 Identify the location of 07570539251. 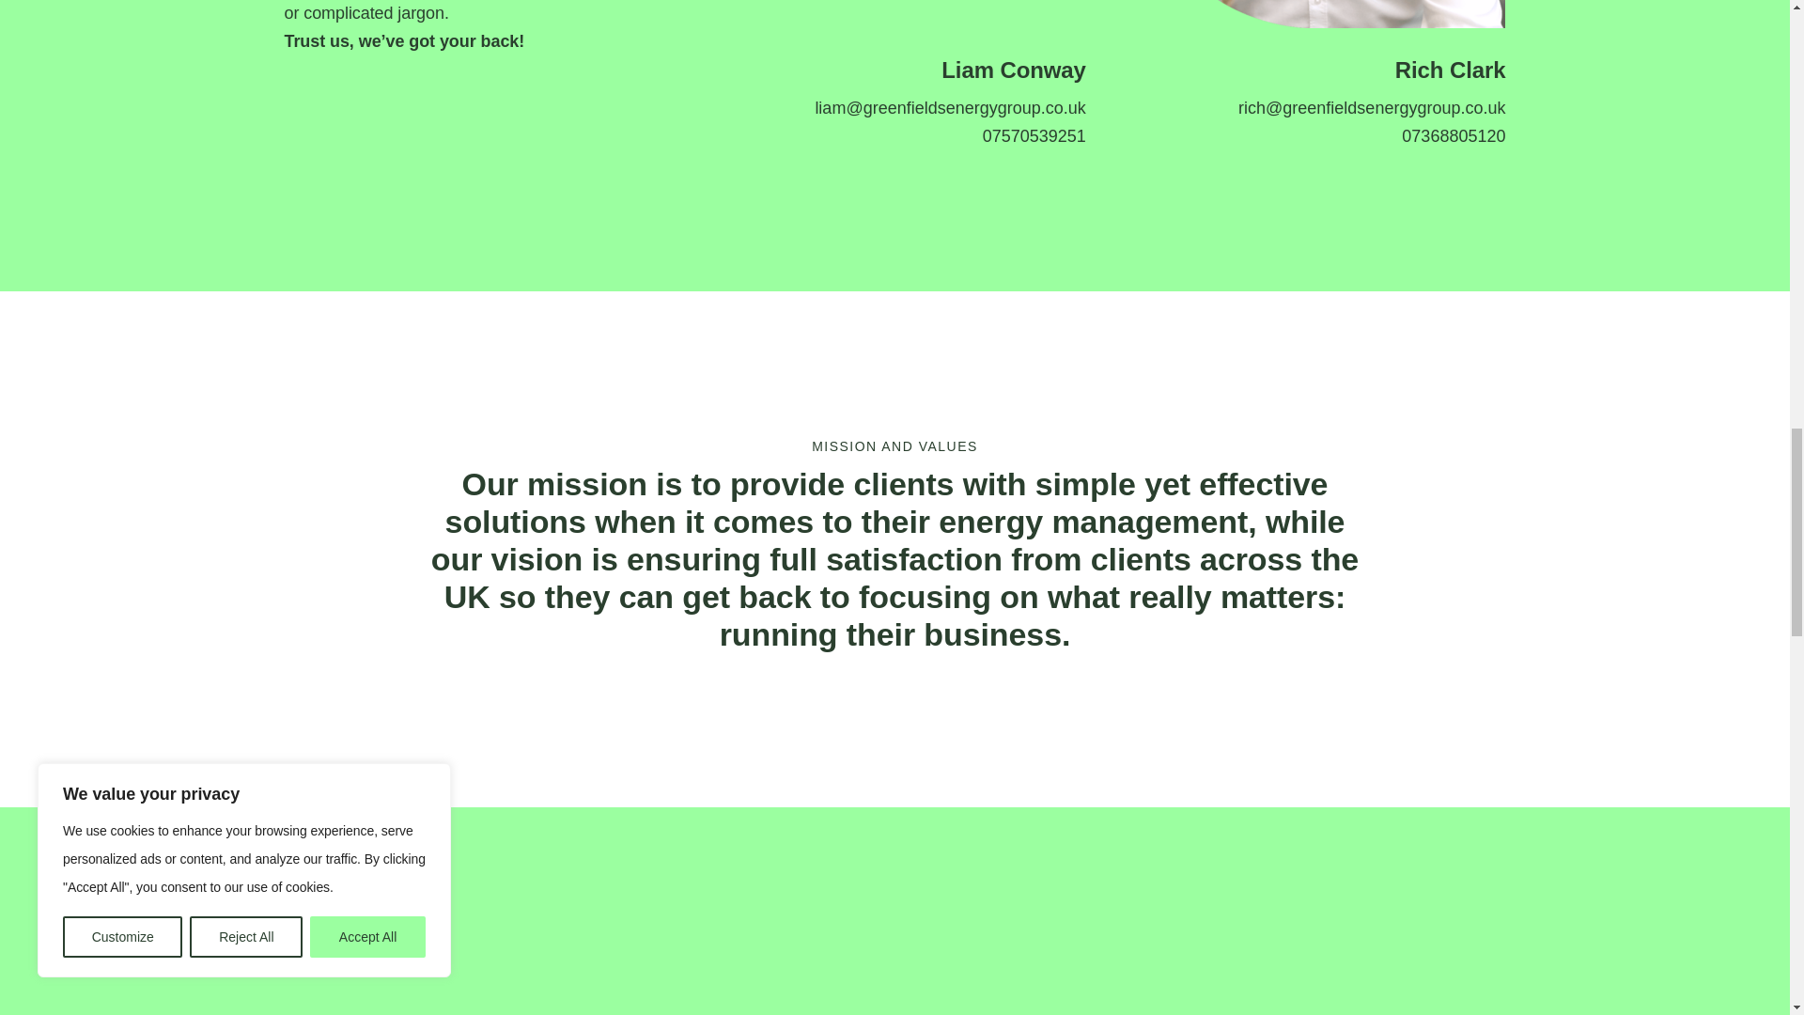
(1034, 135).